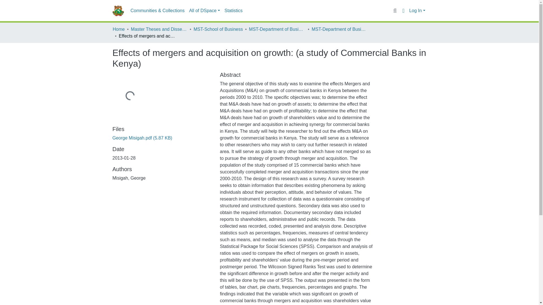 Image resolution: width=543 pixels, height=305 pixels. Describe the element at coordinates (218, 29) in the screenshot. I see `MST-School of Business` at that location.